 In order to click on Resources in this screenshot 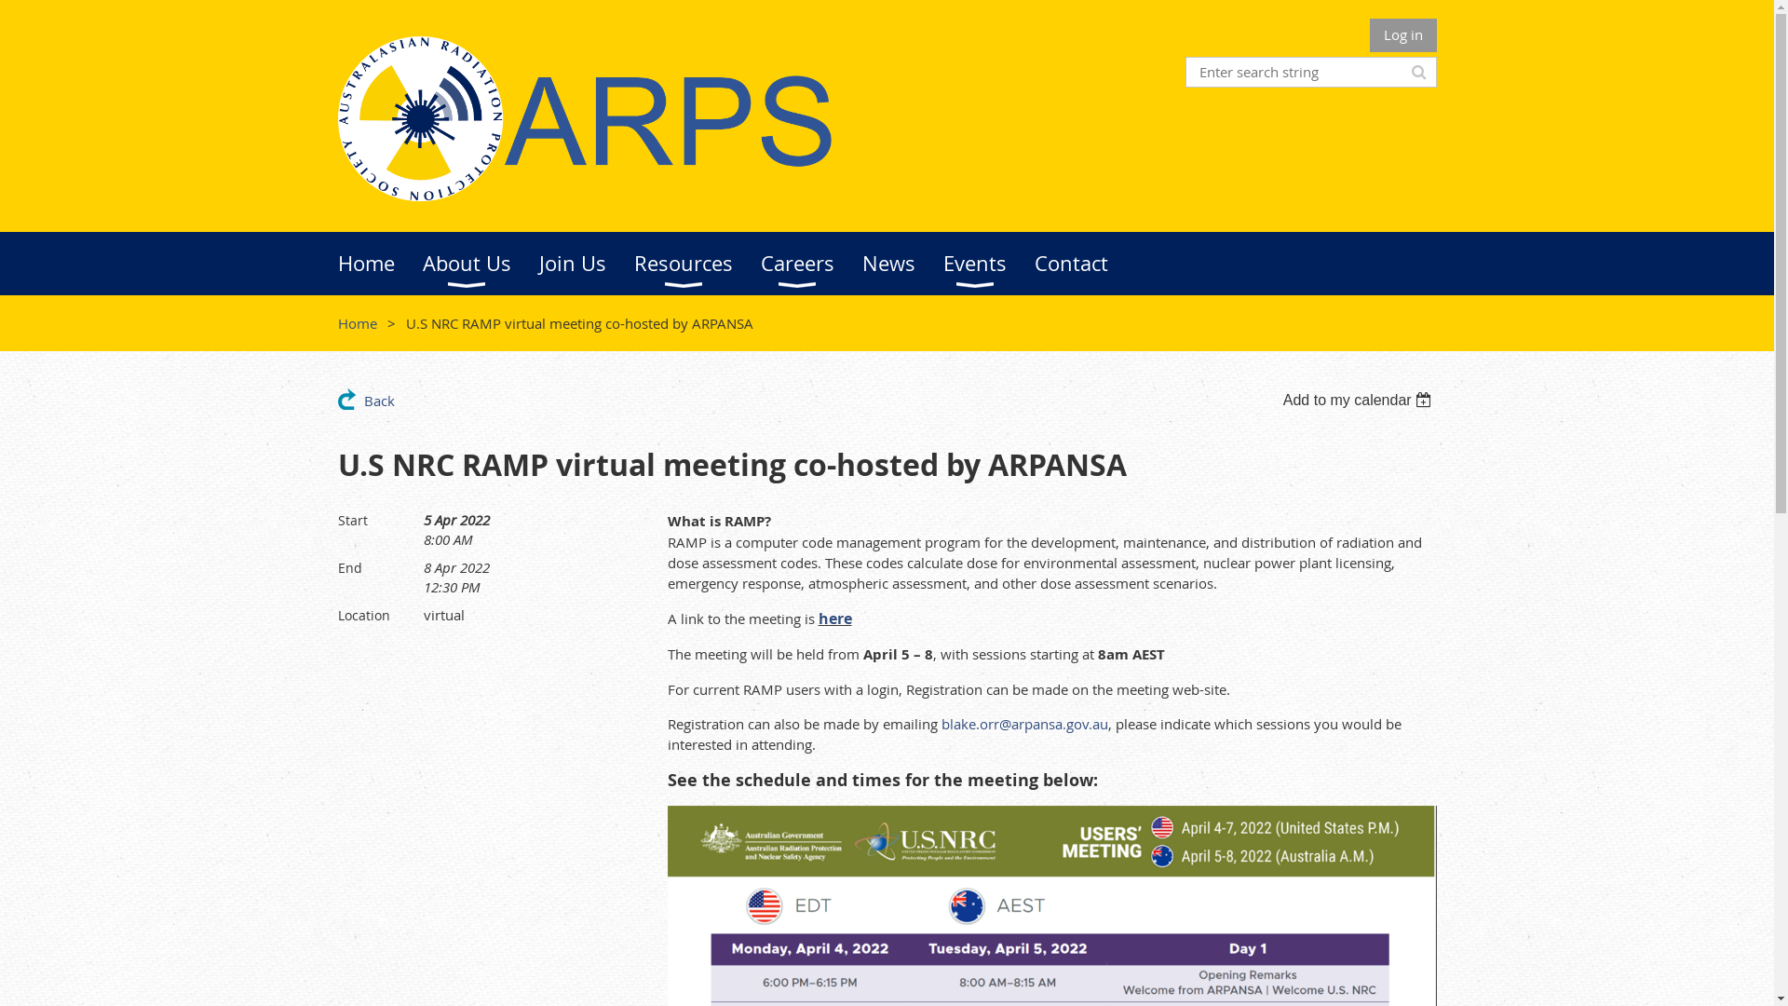, I will do `click(697, 264)`.